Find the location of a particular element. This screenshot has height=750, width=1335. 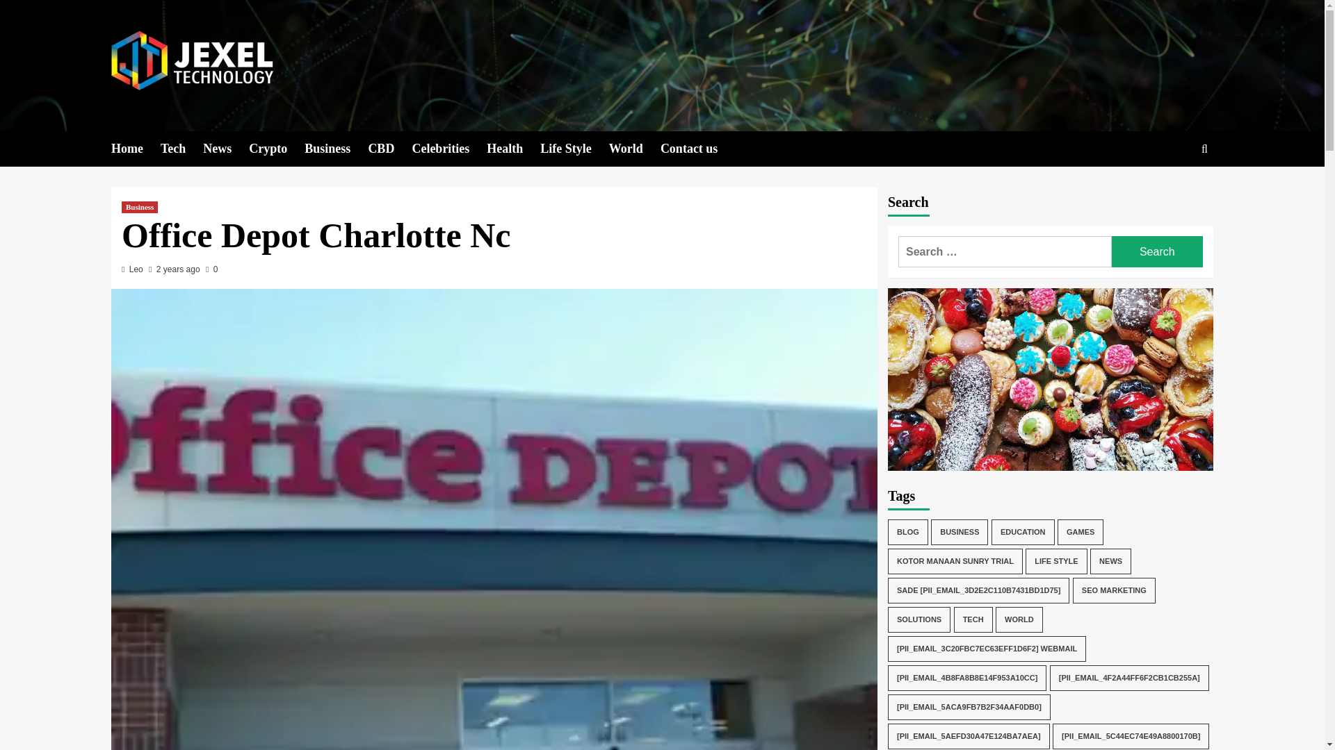

Search is located at coordinates (1172, 192).